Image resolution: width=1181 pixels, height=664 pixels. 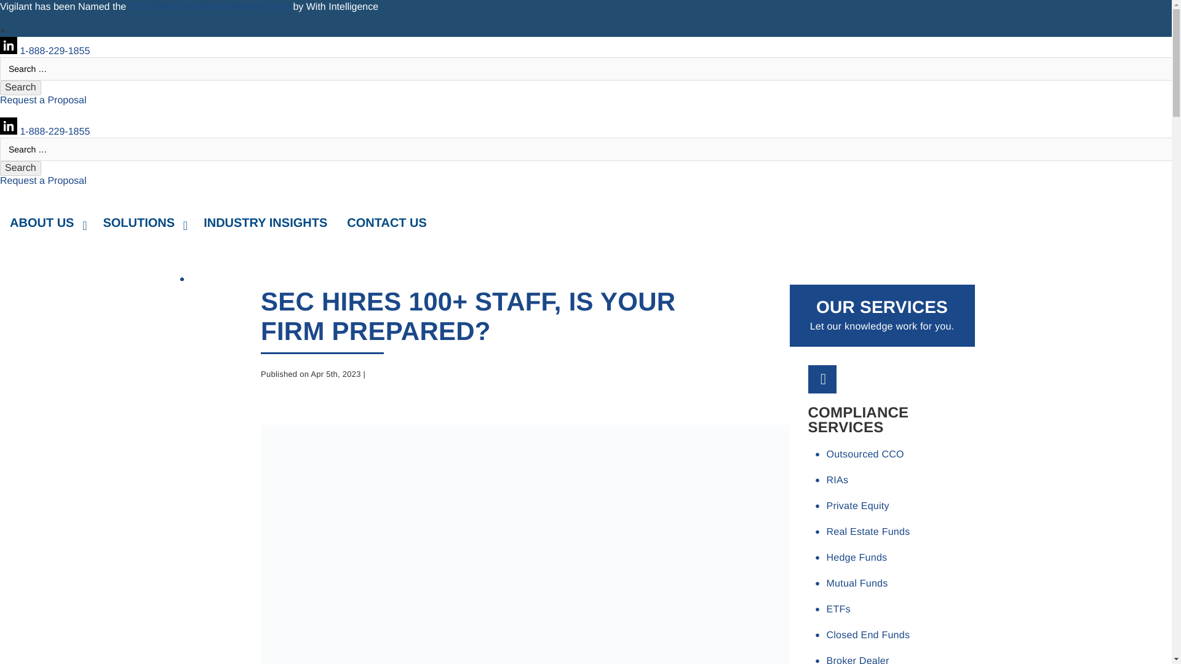 I want to click on Search, so click(x=586, y=223).